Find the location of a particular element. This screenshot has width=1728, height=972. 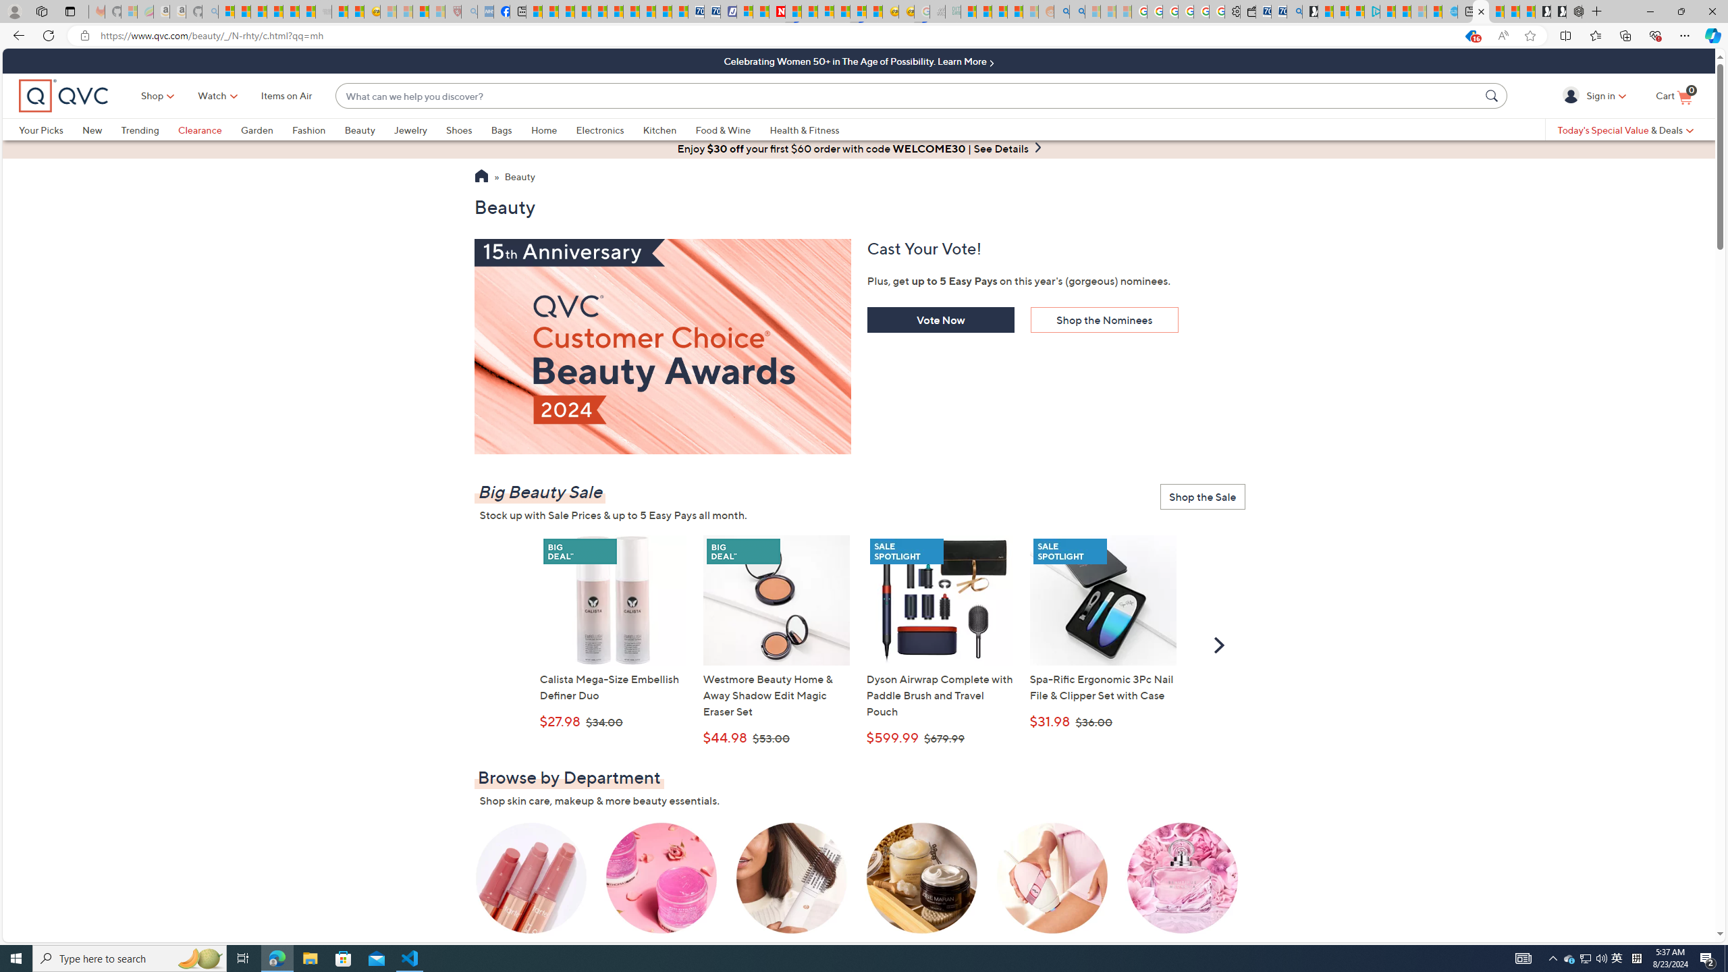

 Calista Mega-Size Embellish Definer Duo - A376050 is located at coordinates (613, 600).